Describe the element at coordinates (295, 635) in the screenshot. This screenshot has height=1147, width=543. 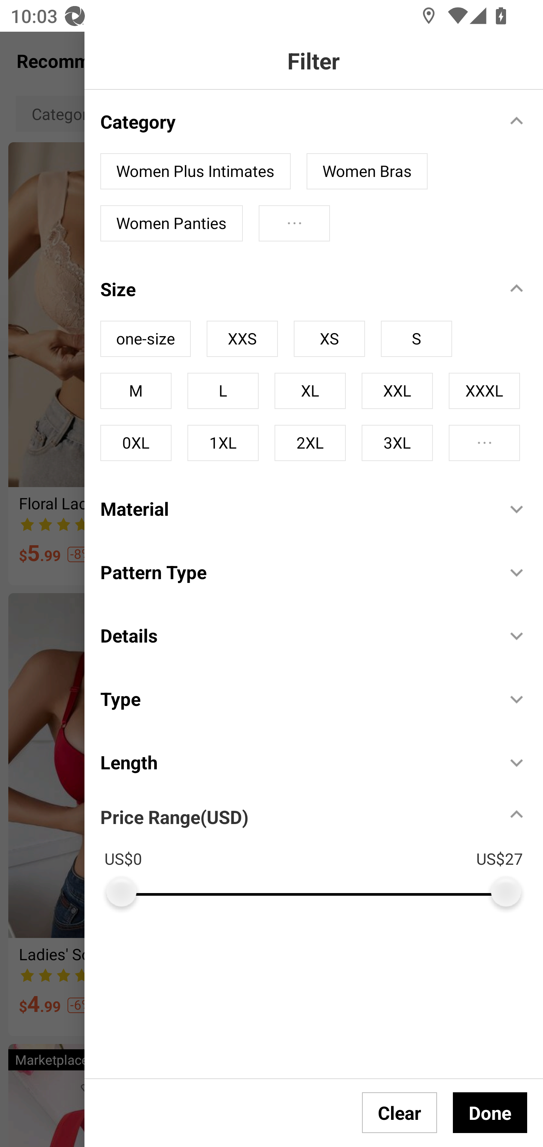
I see `Details` at that location.